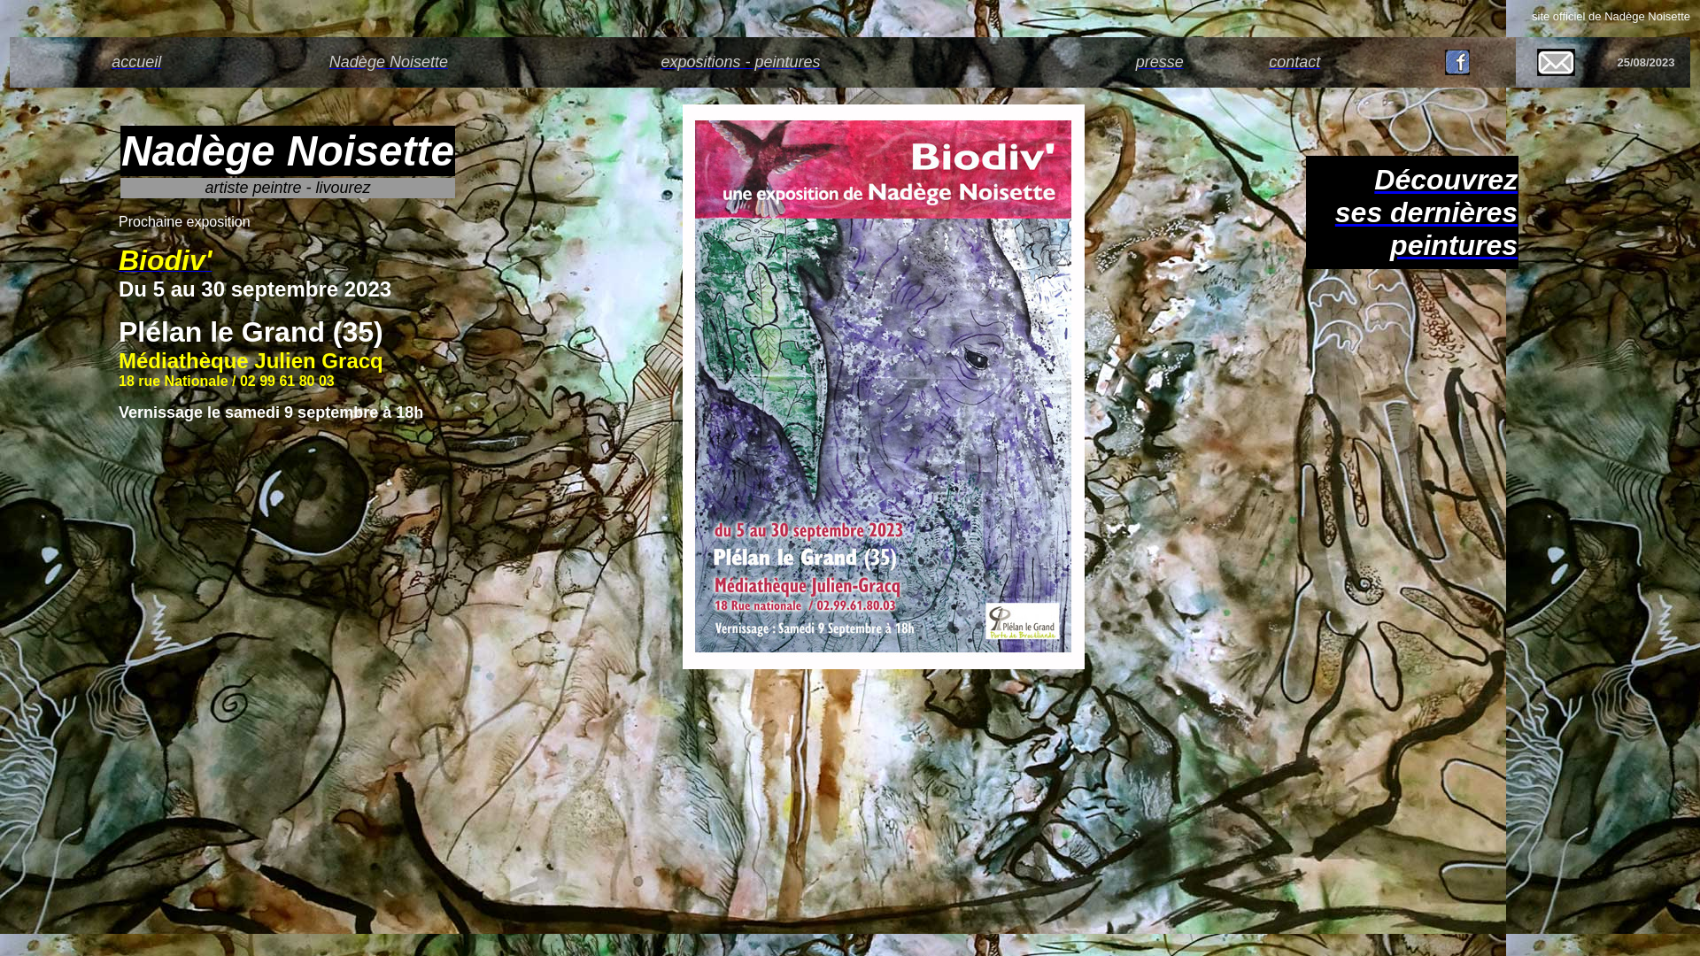  Describe the element at coordinates (1160, 62) in the screenshot. I see `presse` at that location.